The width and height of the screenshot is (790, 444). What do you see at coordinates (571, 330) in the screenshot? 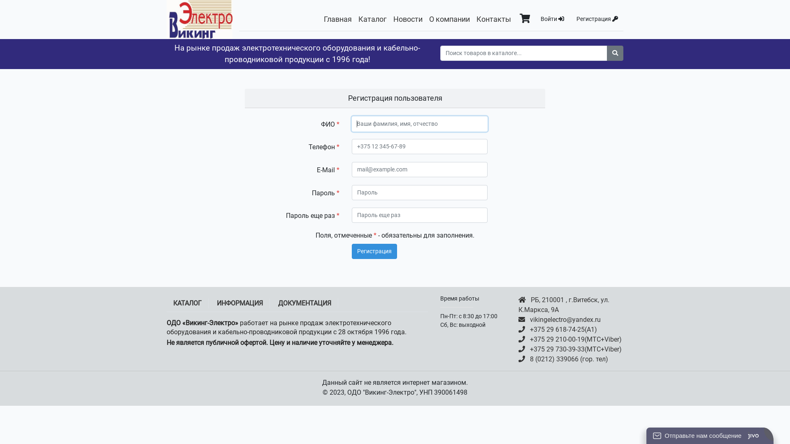
I see `+375 29 618-74-25(A1)` at bounding box center [571, 330].